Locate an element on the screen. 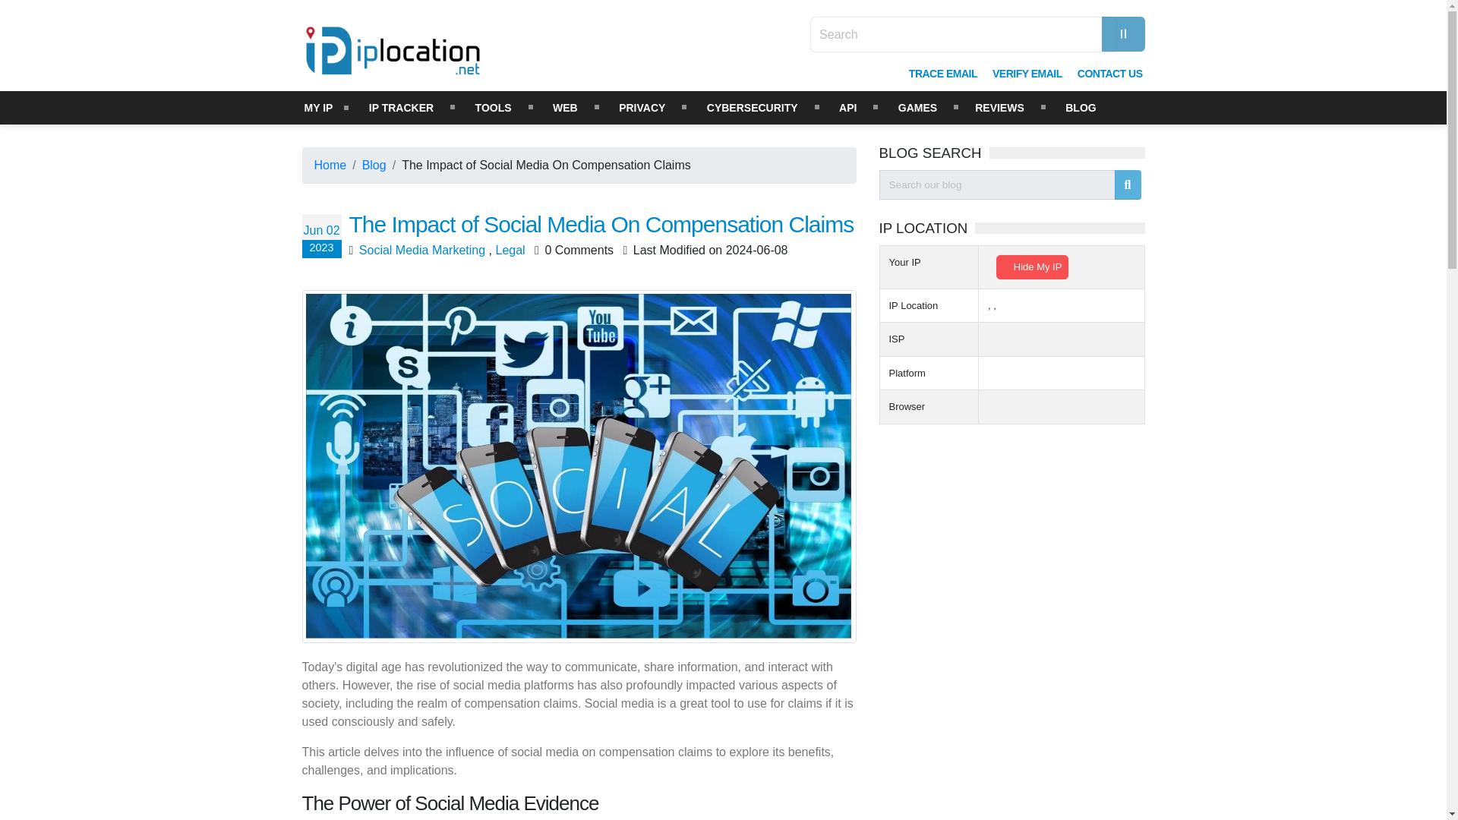 The height and width of the screenshot is (820, 1458). MY IP is located at coordinates (318, 108).